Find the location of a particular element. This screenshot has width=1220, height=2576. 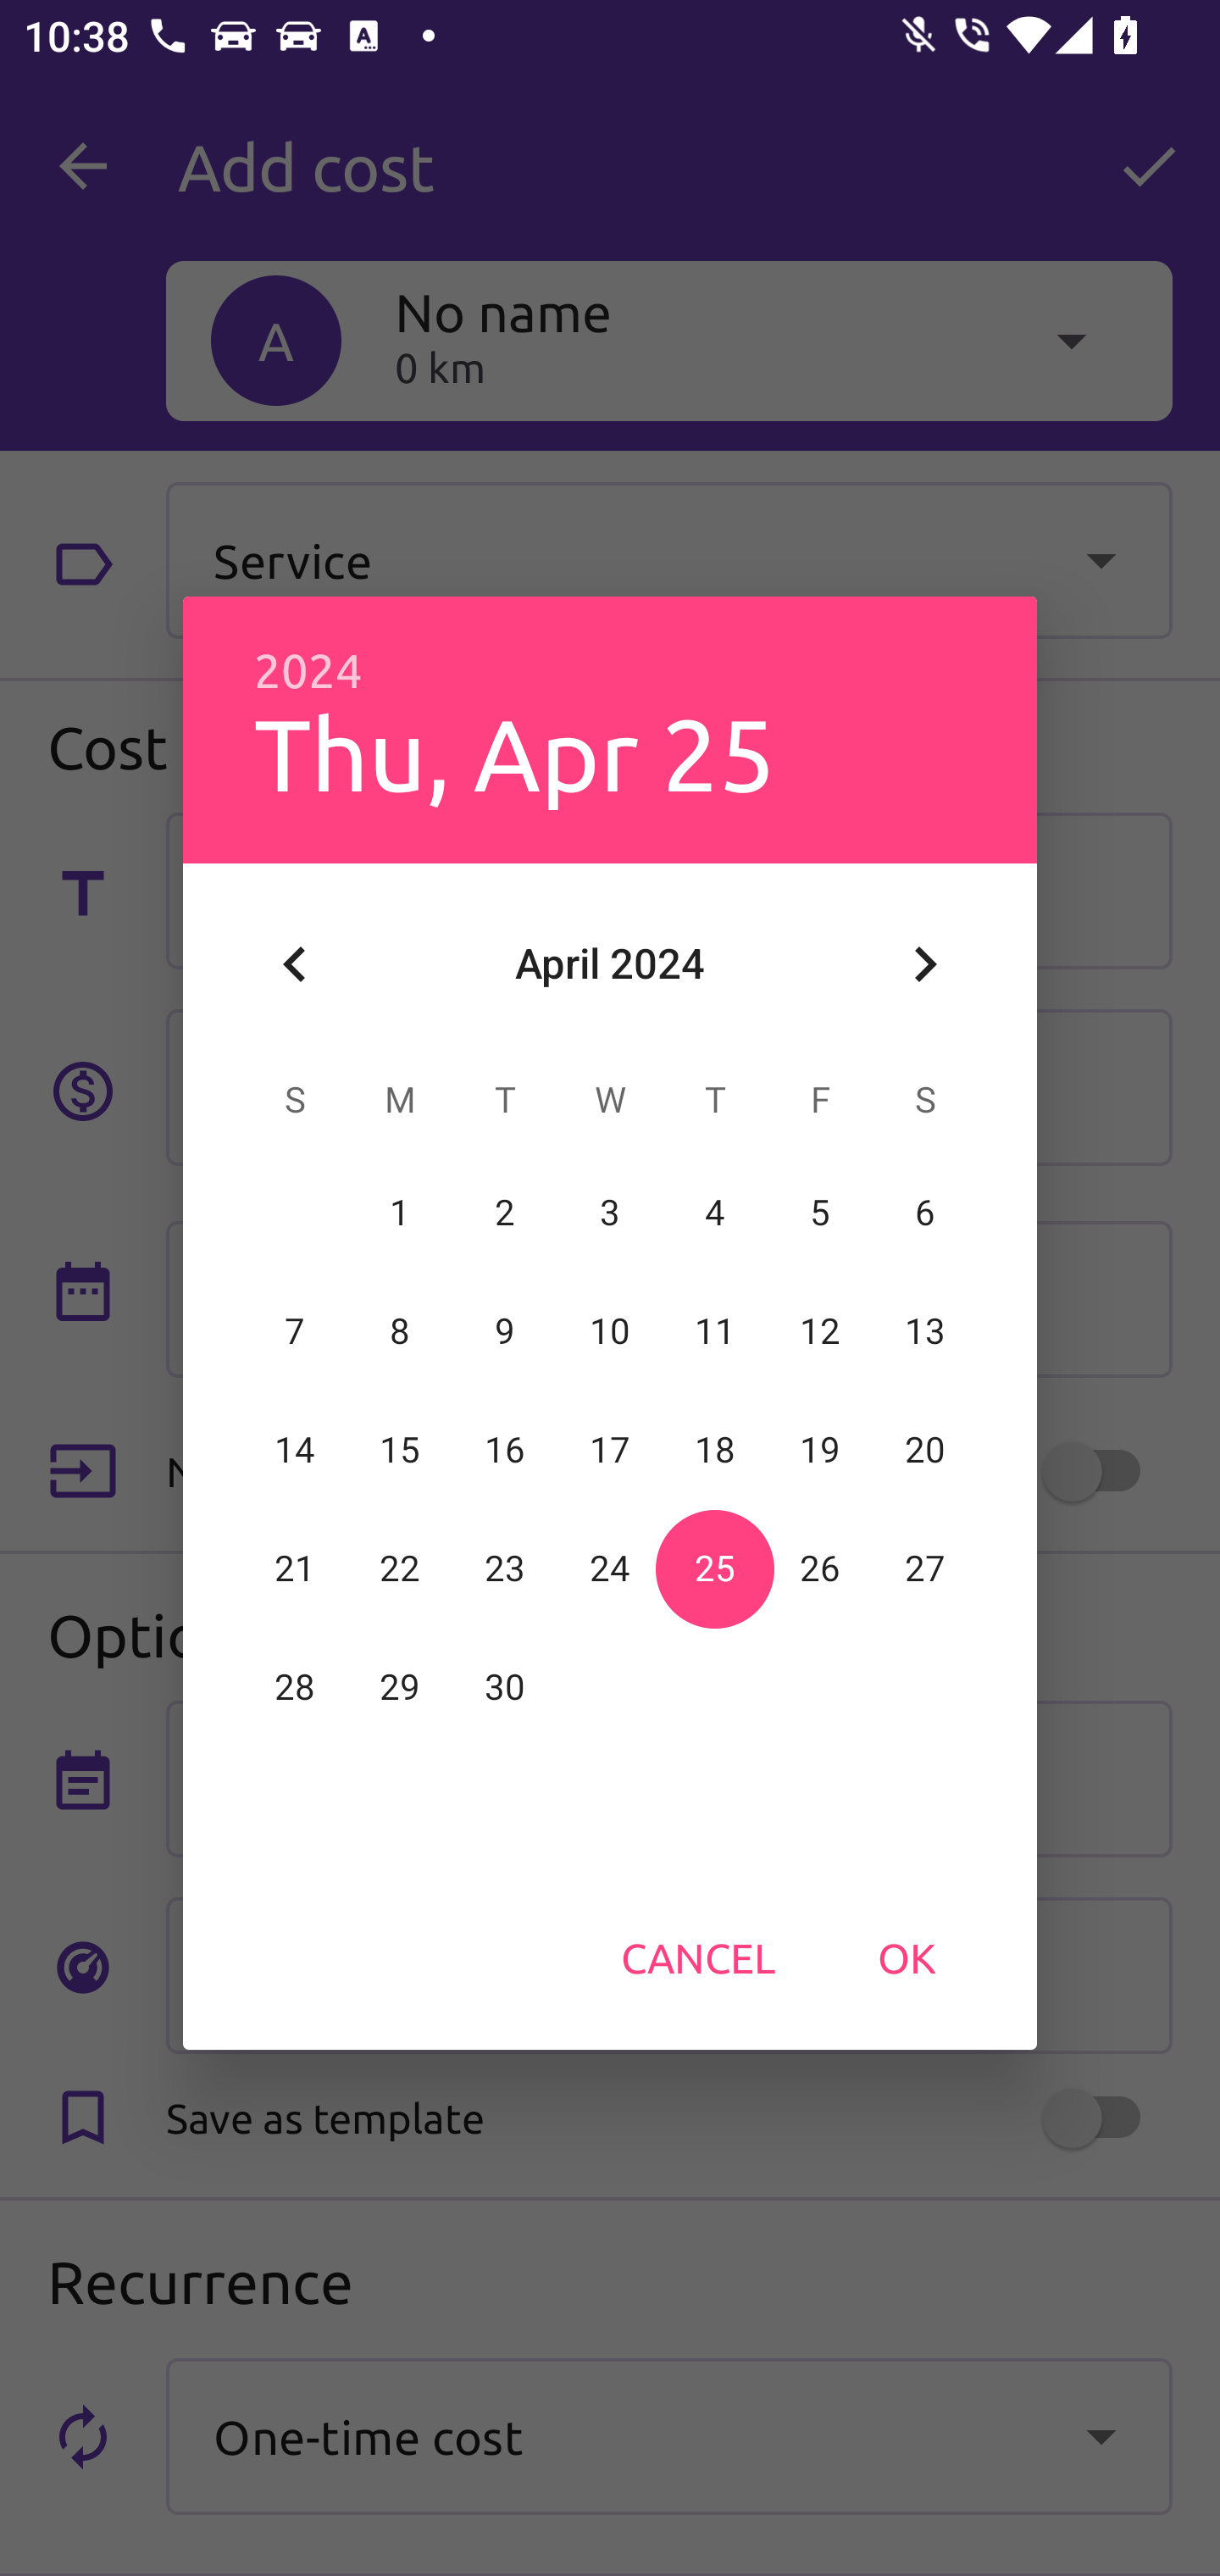

27 27 April 2024 is located at coordinates (924, 1568).